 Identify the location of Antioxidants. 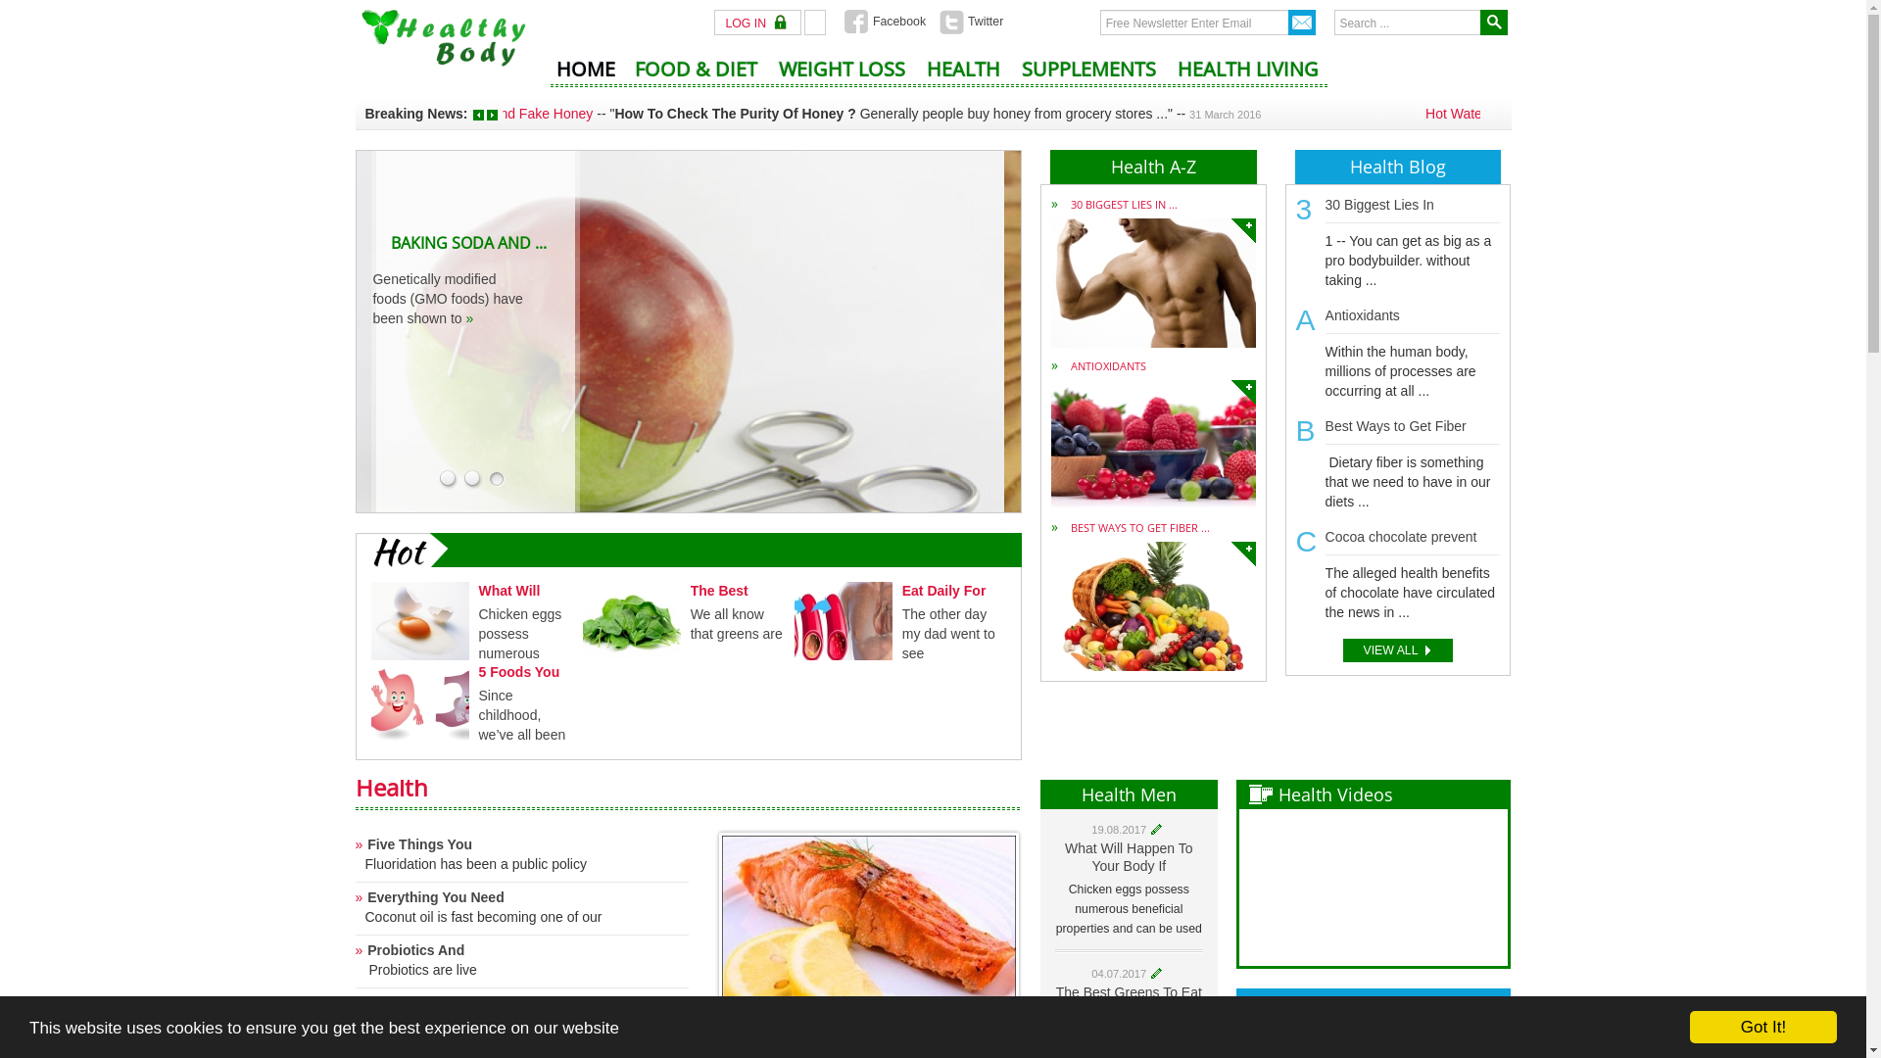
(1154, 445).